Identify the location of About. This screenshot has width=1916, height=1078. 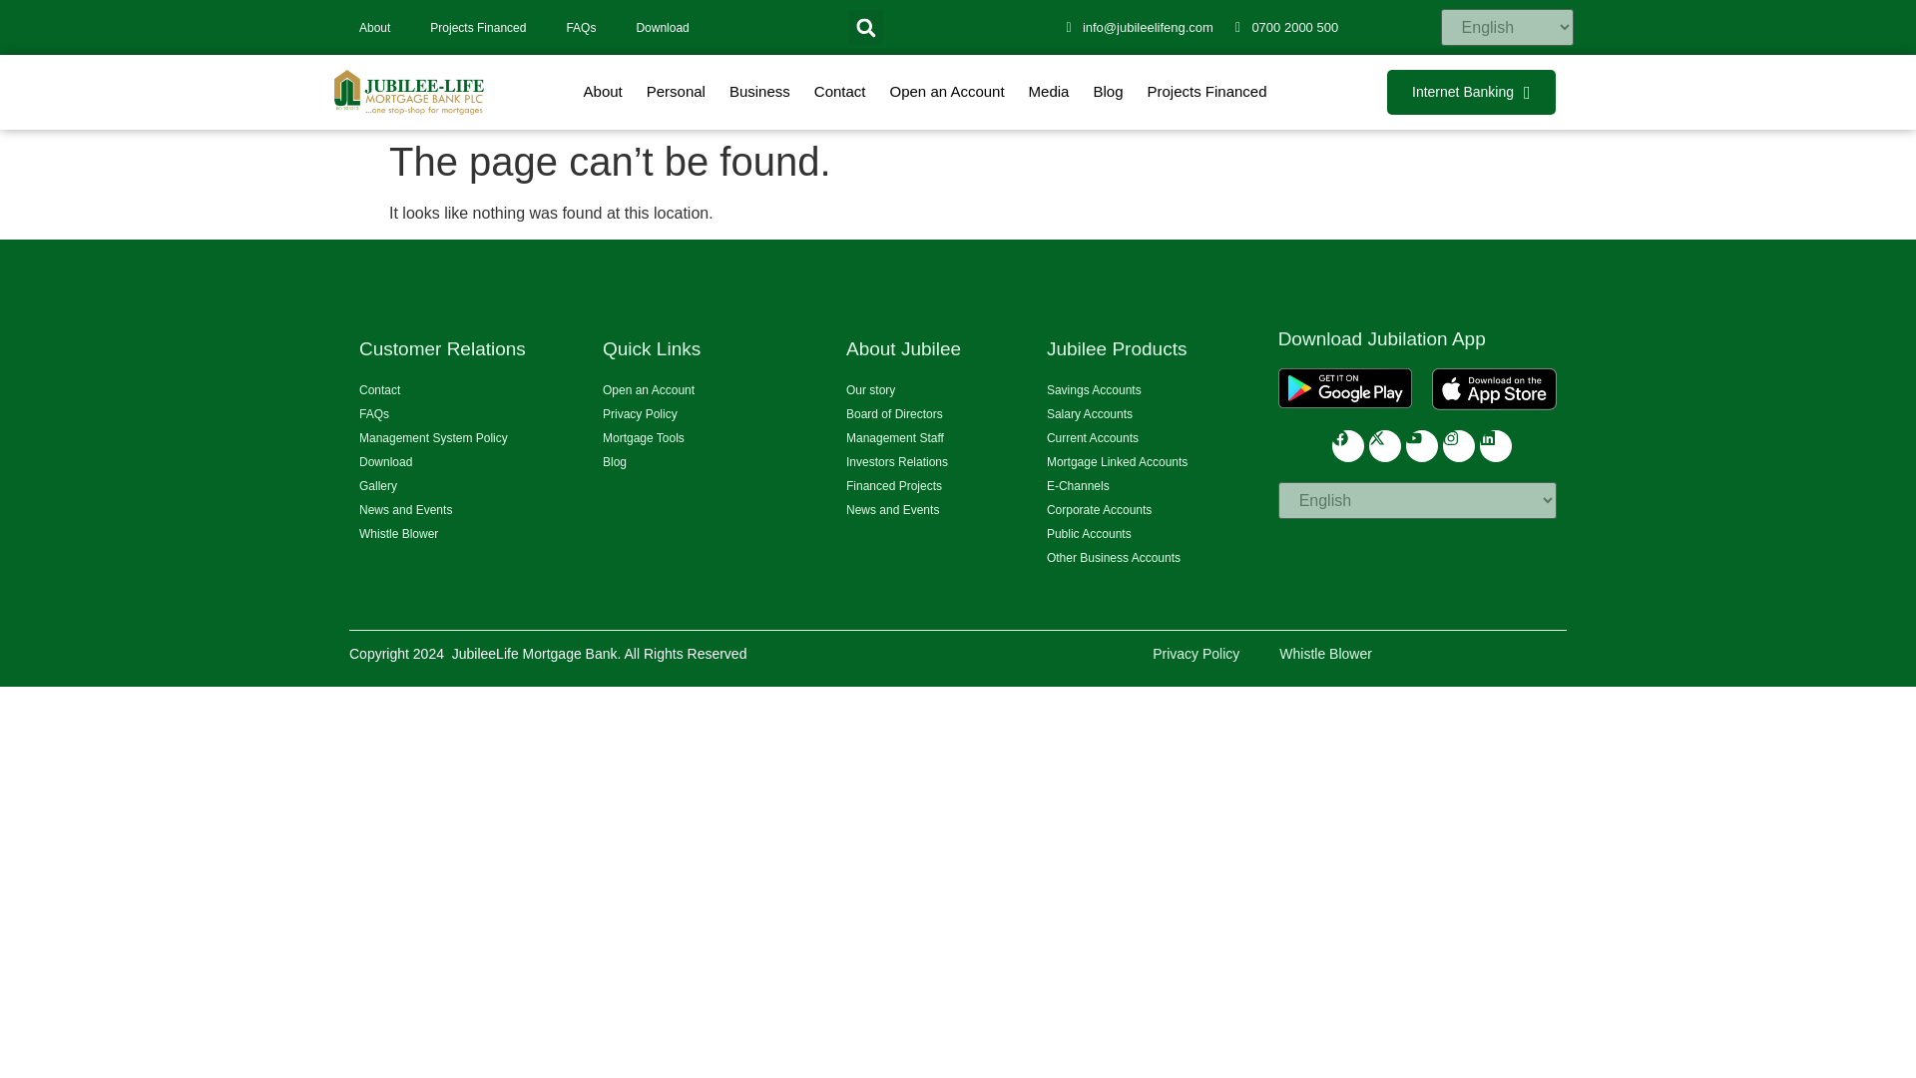
(373, 26).